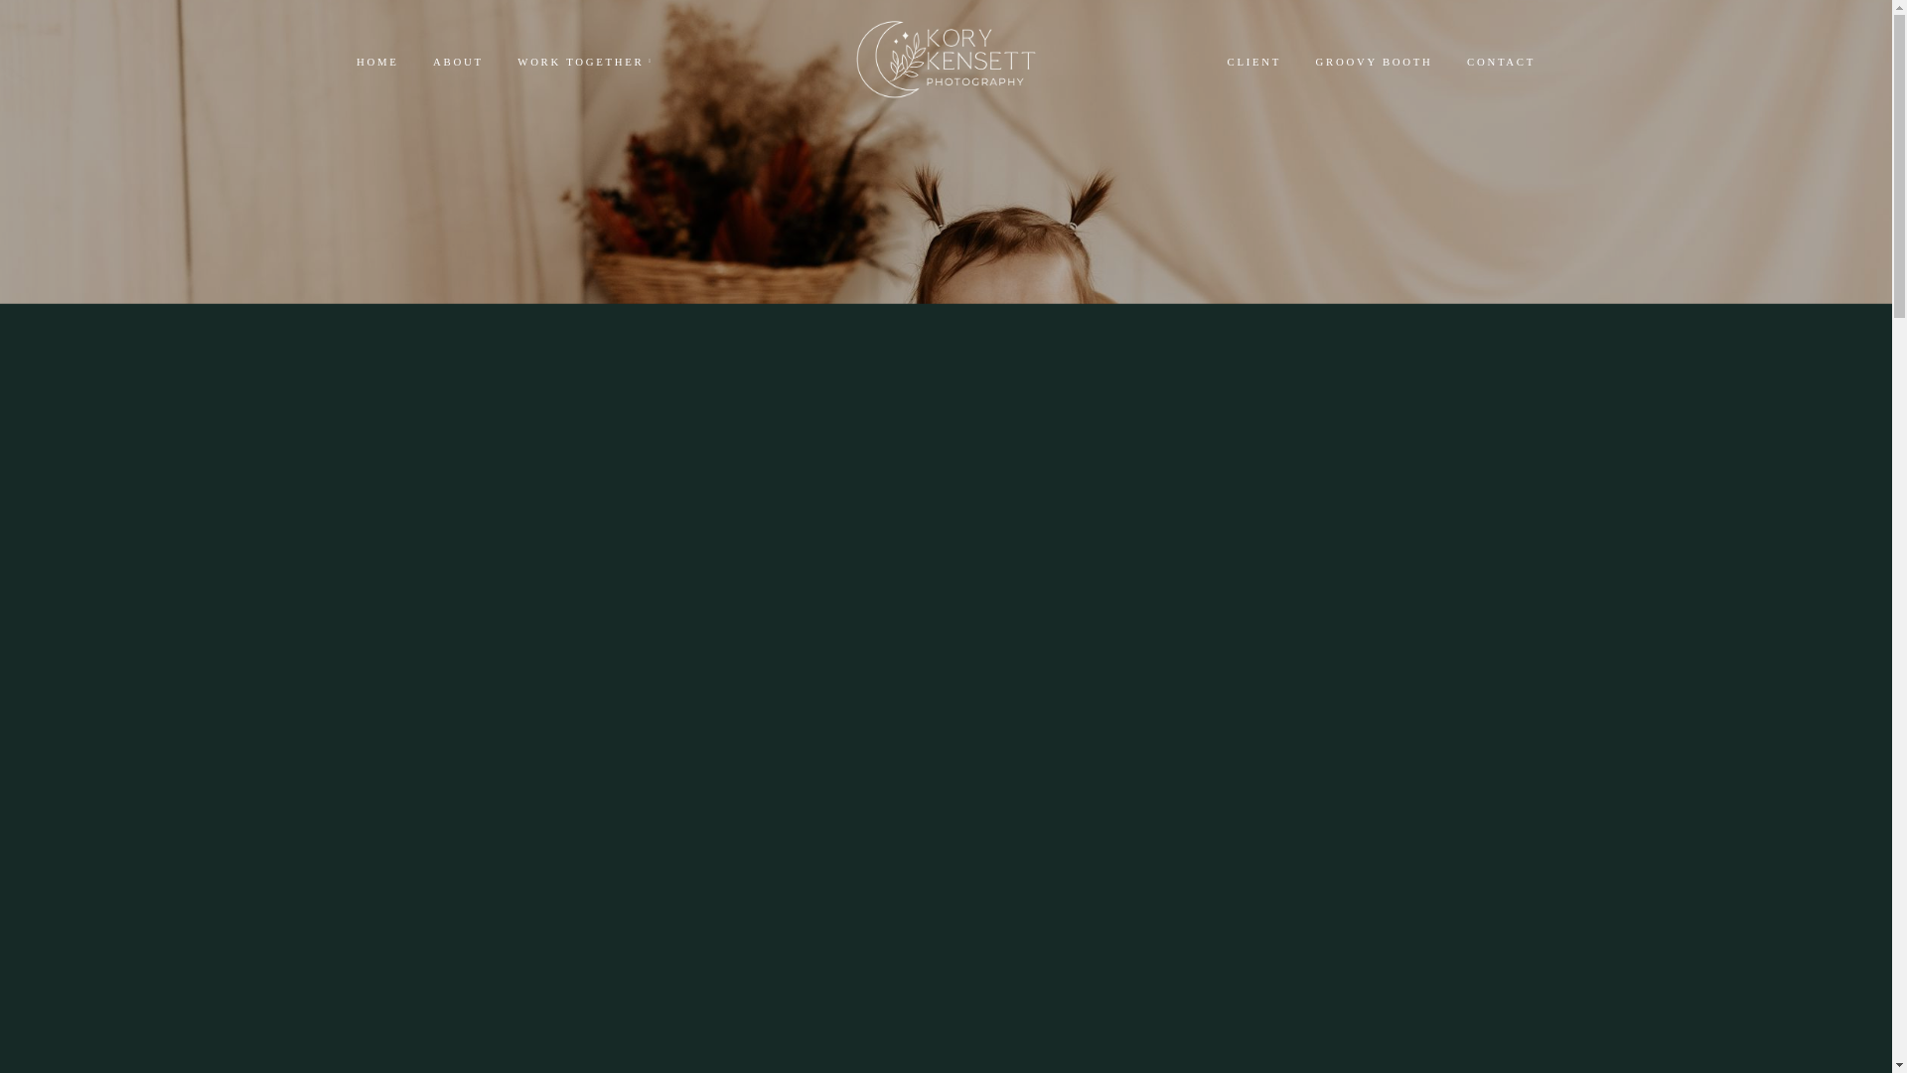 This screenshot has width=1907, height=1073. I want to click on CLIENT, so click(1394, 69).